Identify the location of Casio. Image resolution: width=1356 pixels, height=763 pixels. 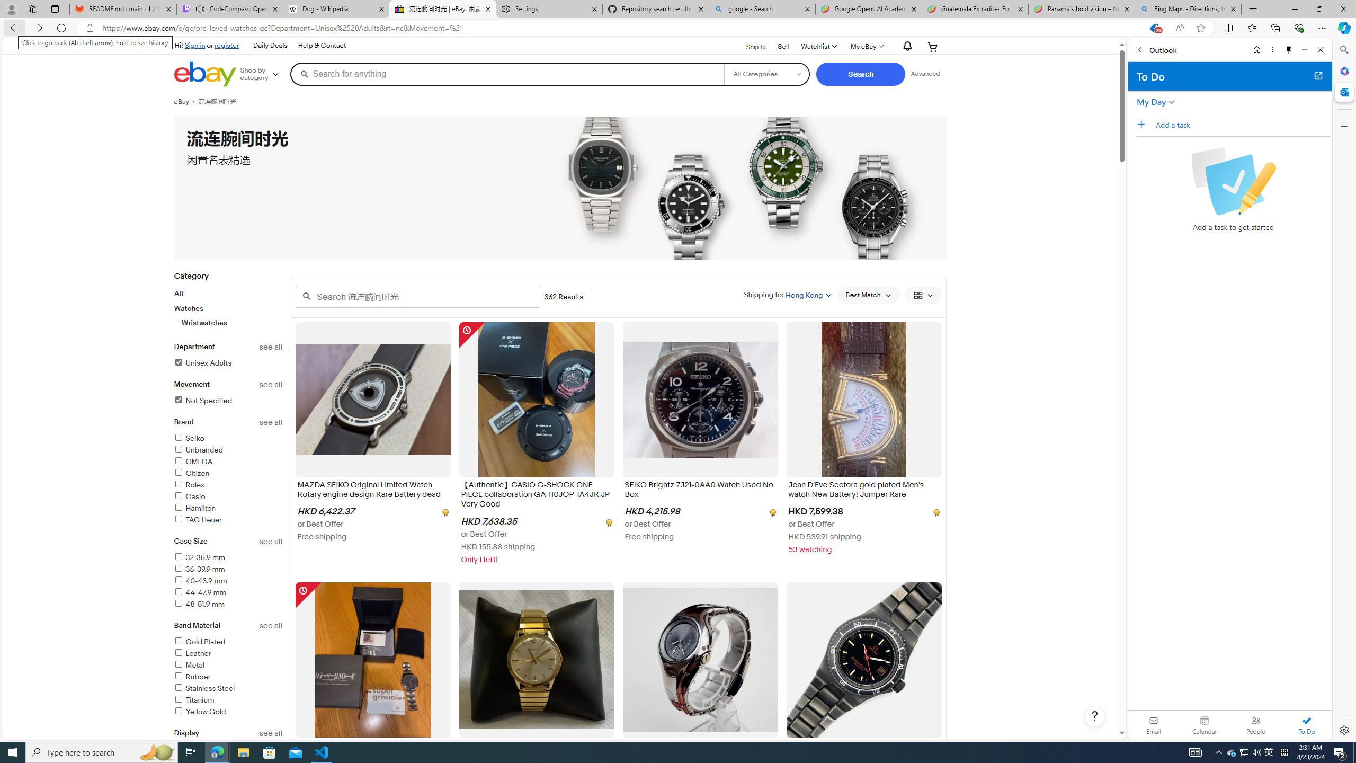
(228, 497).